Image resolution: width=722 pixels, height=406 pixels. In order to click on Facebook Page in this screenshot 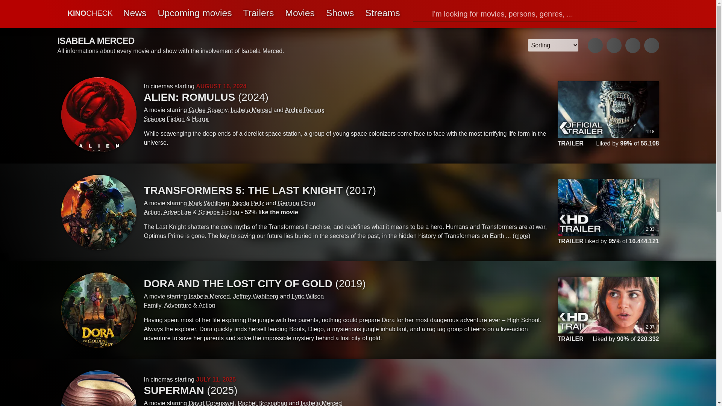, I will do `click(614, 45)`.